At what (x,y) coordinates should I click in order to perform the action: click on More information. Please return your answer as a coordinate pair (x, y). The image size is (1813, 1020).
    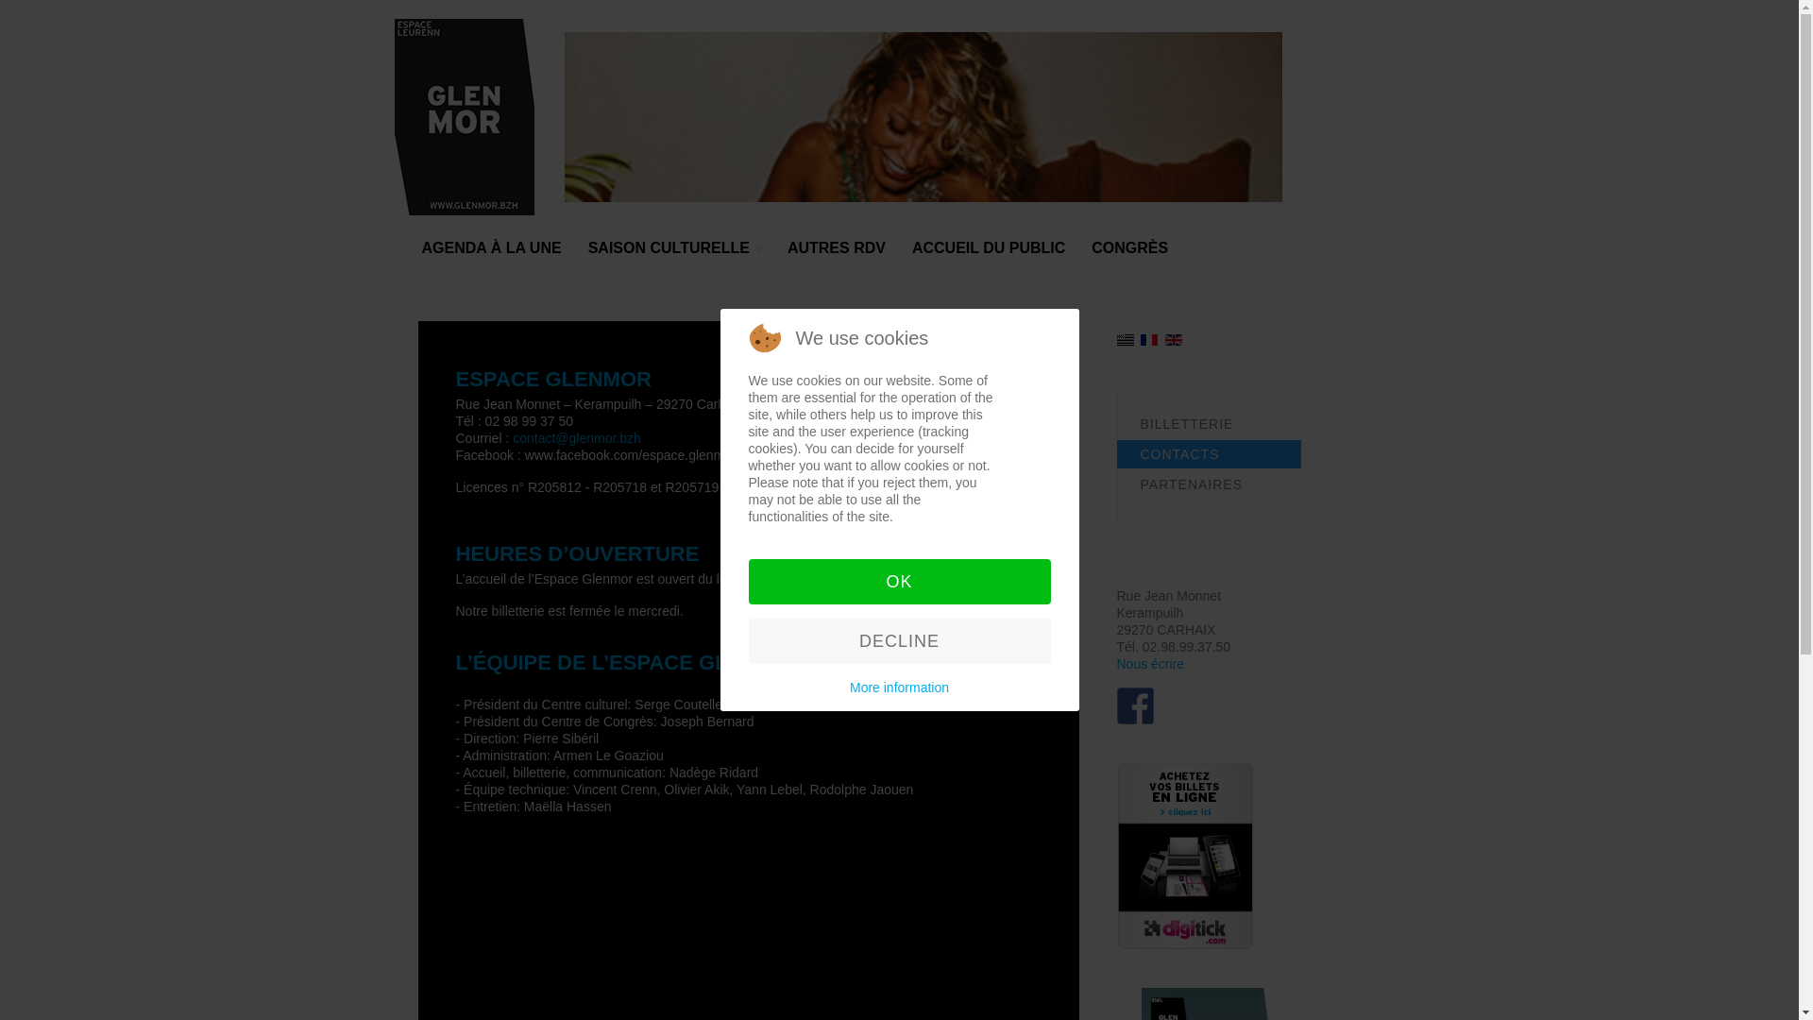
    Looking at the image, I should click on (899, 688).